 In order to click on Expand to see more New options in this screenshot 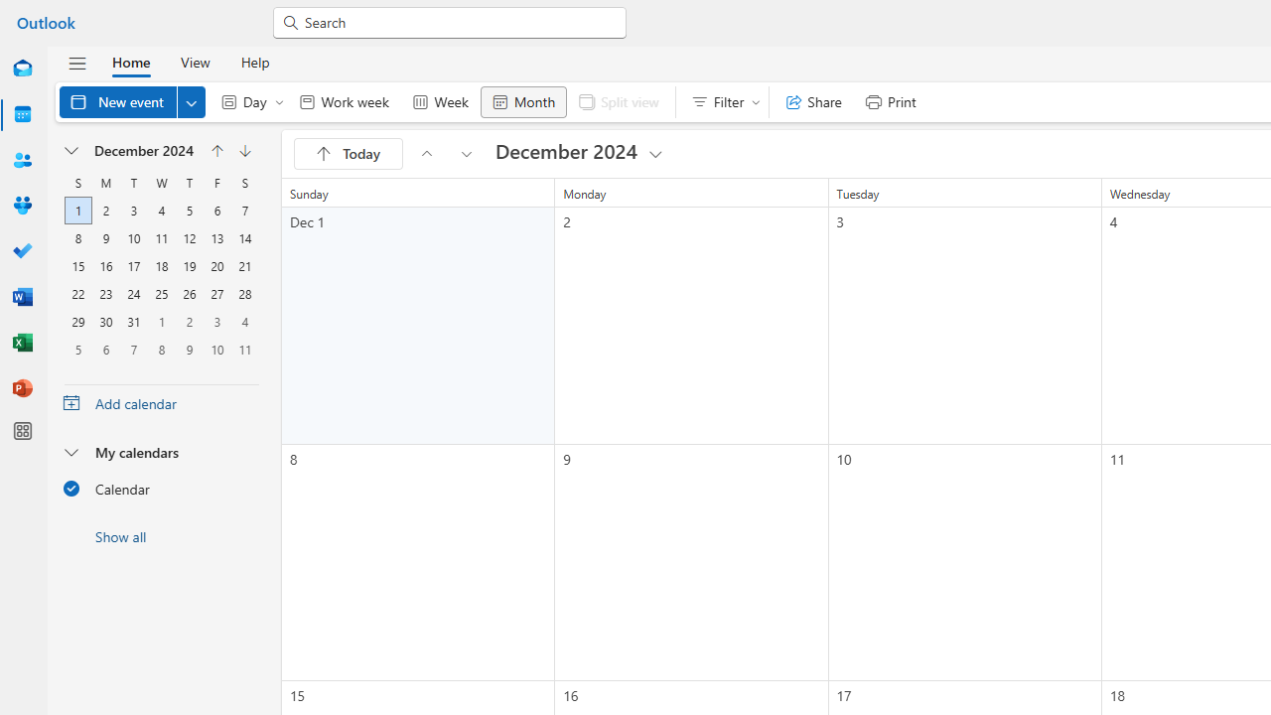, I will do `click(191, 101)`.